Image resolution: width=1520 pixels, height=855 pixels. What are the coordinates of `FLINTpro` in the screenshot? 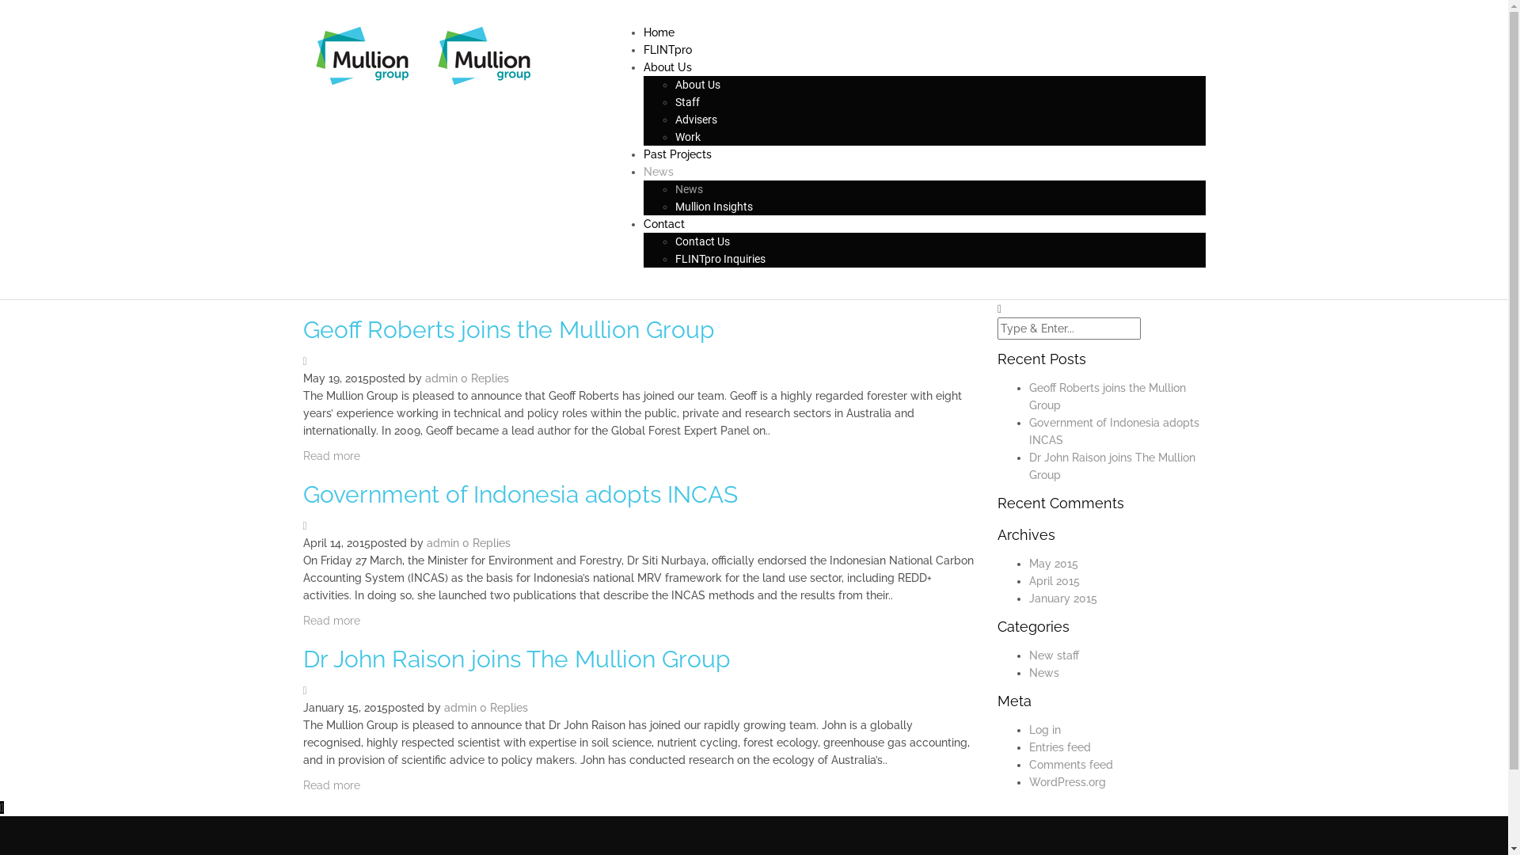 It's located at (667, 50).